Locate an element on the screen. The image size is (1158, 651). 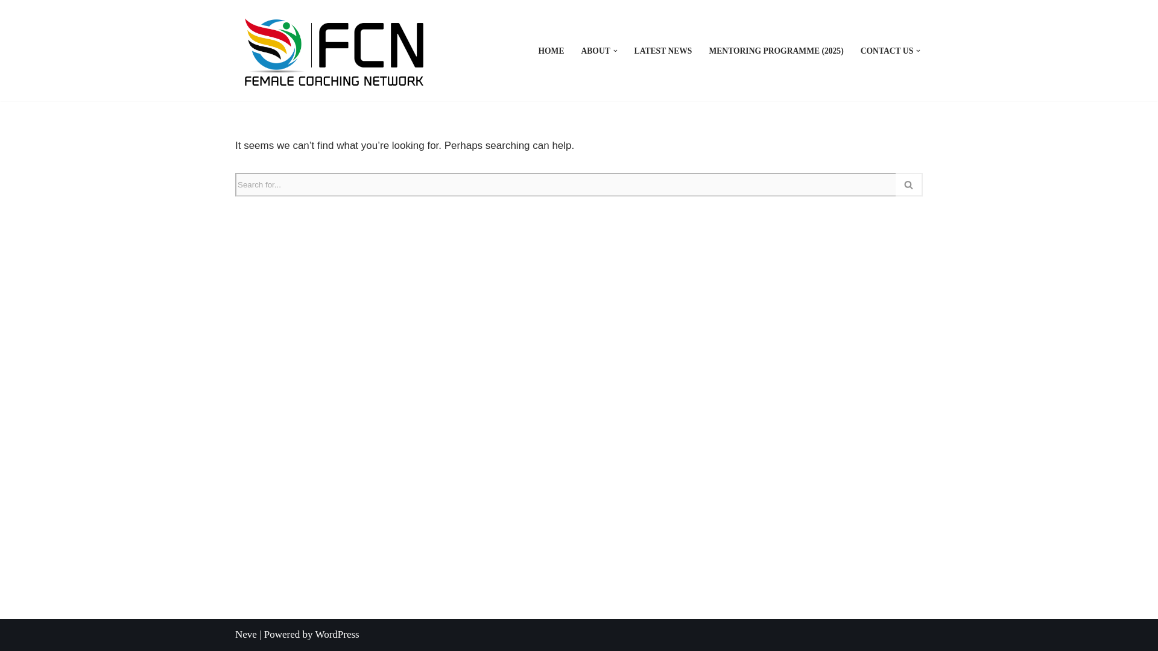
LATEST NEWS is located at coordinates (663, 51).